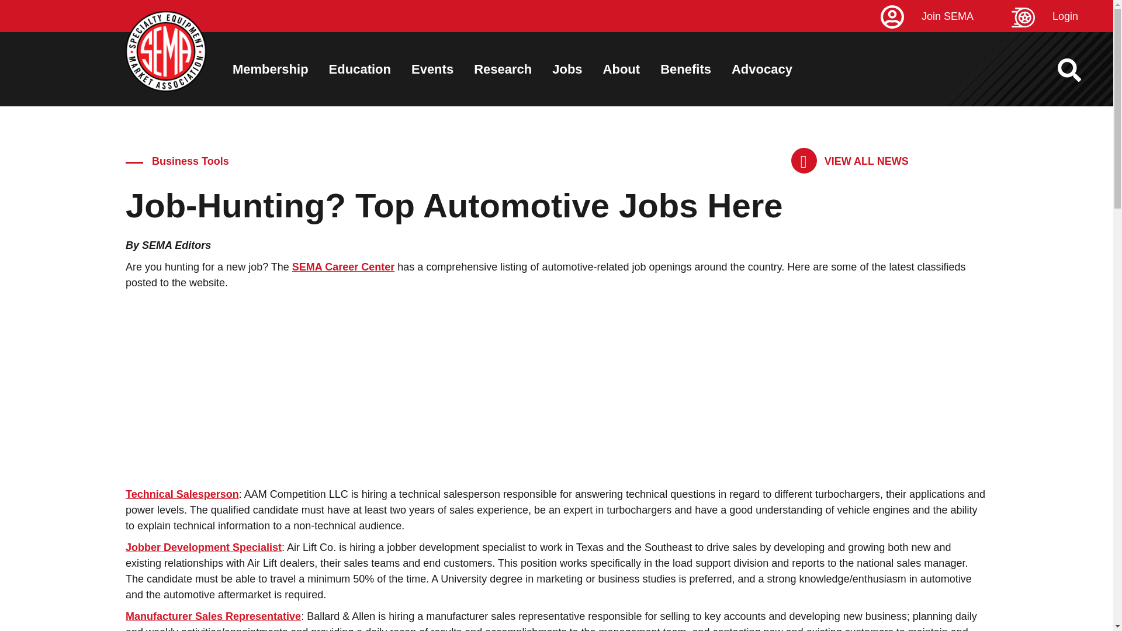 The height and width of the screenshot is (631, 1122). I want to click on Technical Salesperson, so click(182, 494).